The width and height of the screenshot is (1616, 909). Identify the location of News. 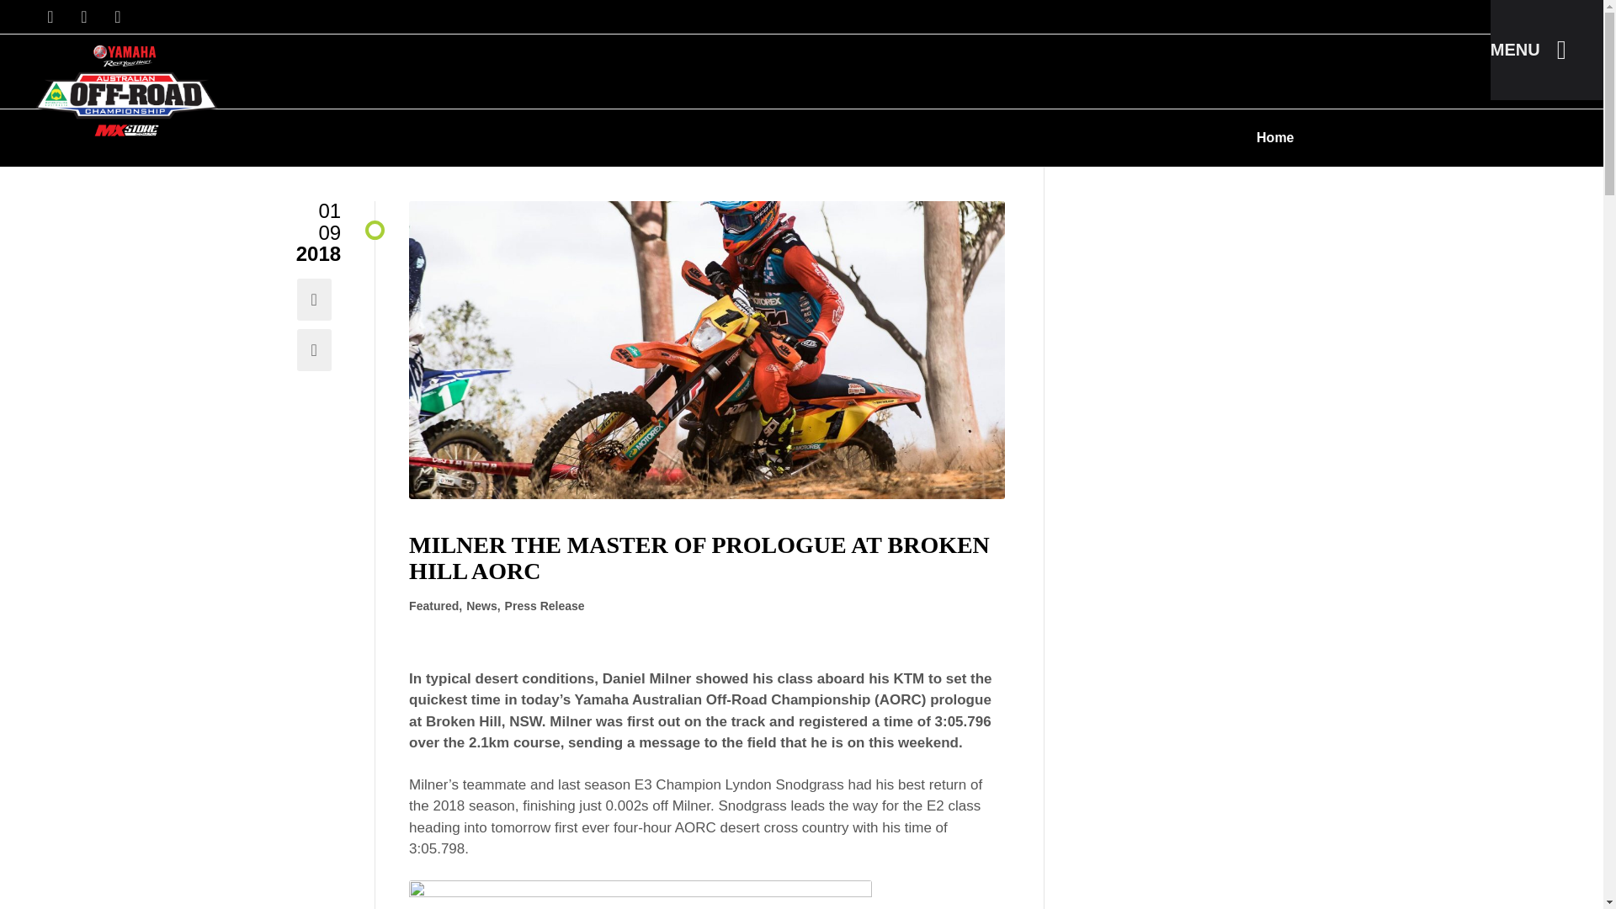
(481, 607).